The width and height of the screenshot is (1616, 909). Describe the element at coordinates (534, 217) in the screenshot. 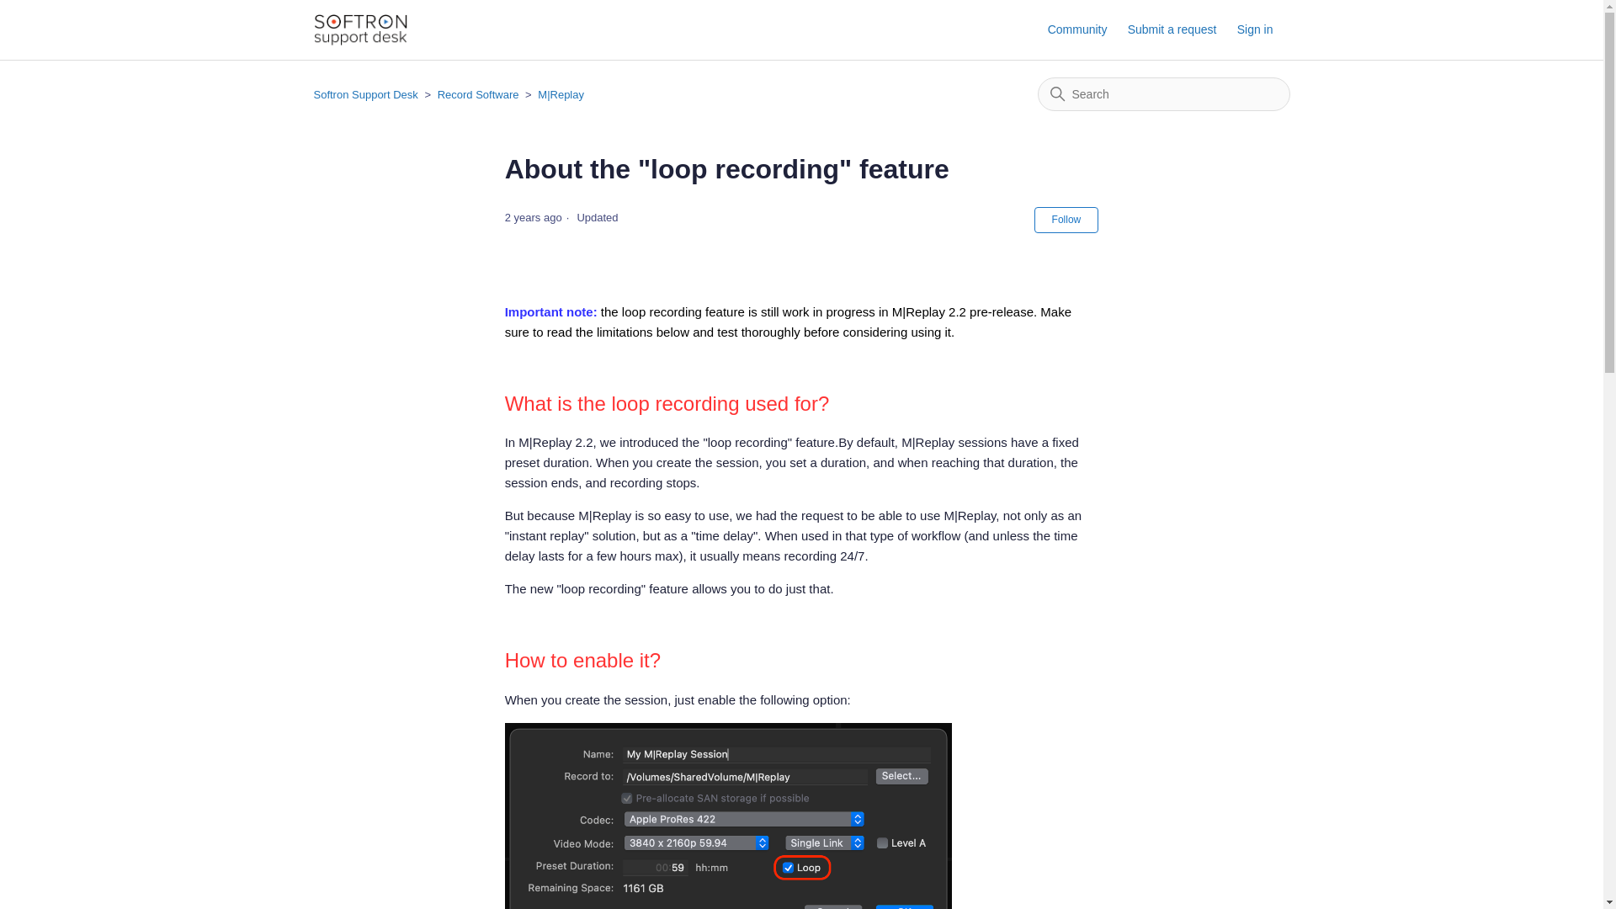

I see `2022-04-04 20:42` at that location.